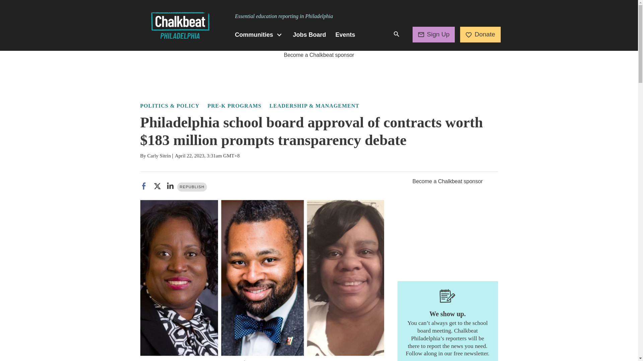 Image resolution: width=643 pixels, height=361 pixels. I want to click on Donate, so click(480, 34).